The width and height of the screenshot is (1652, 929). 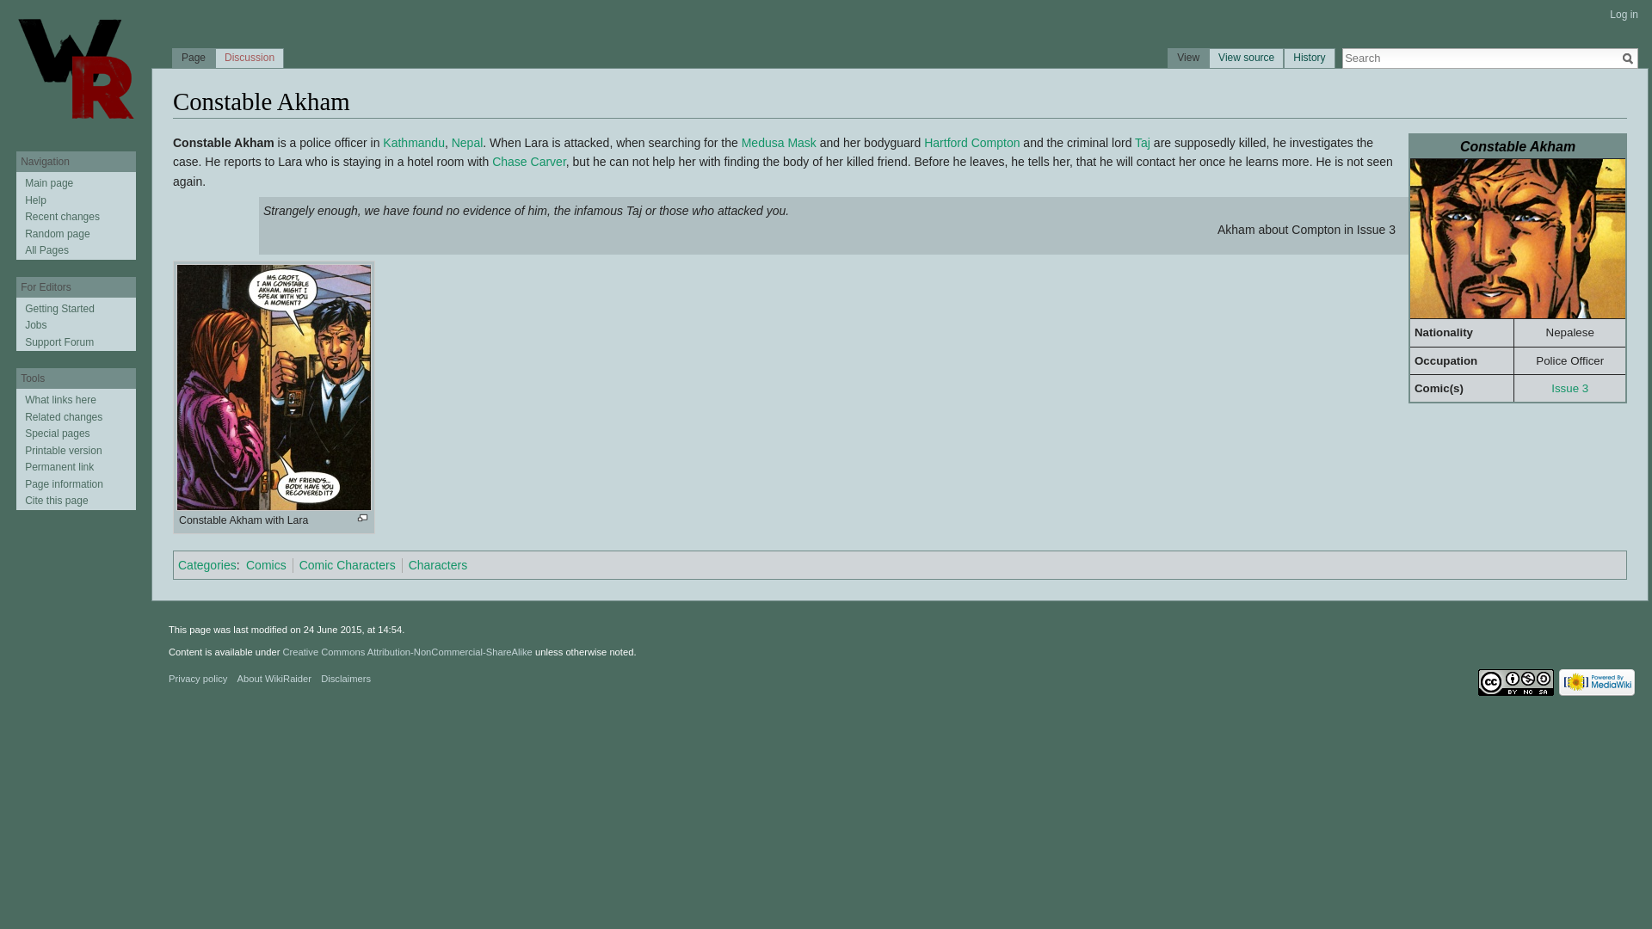 I want to click on Chase Carver, so click(x=529, y=162).